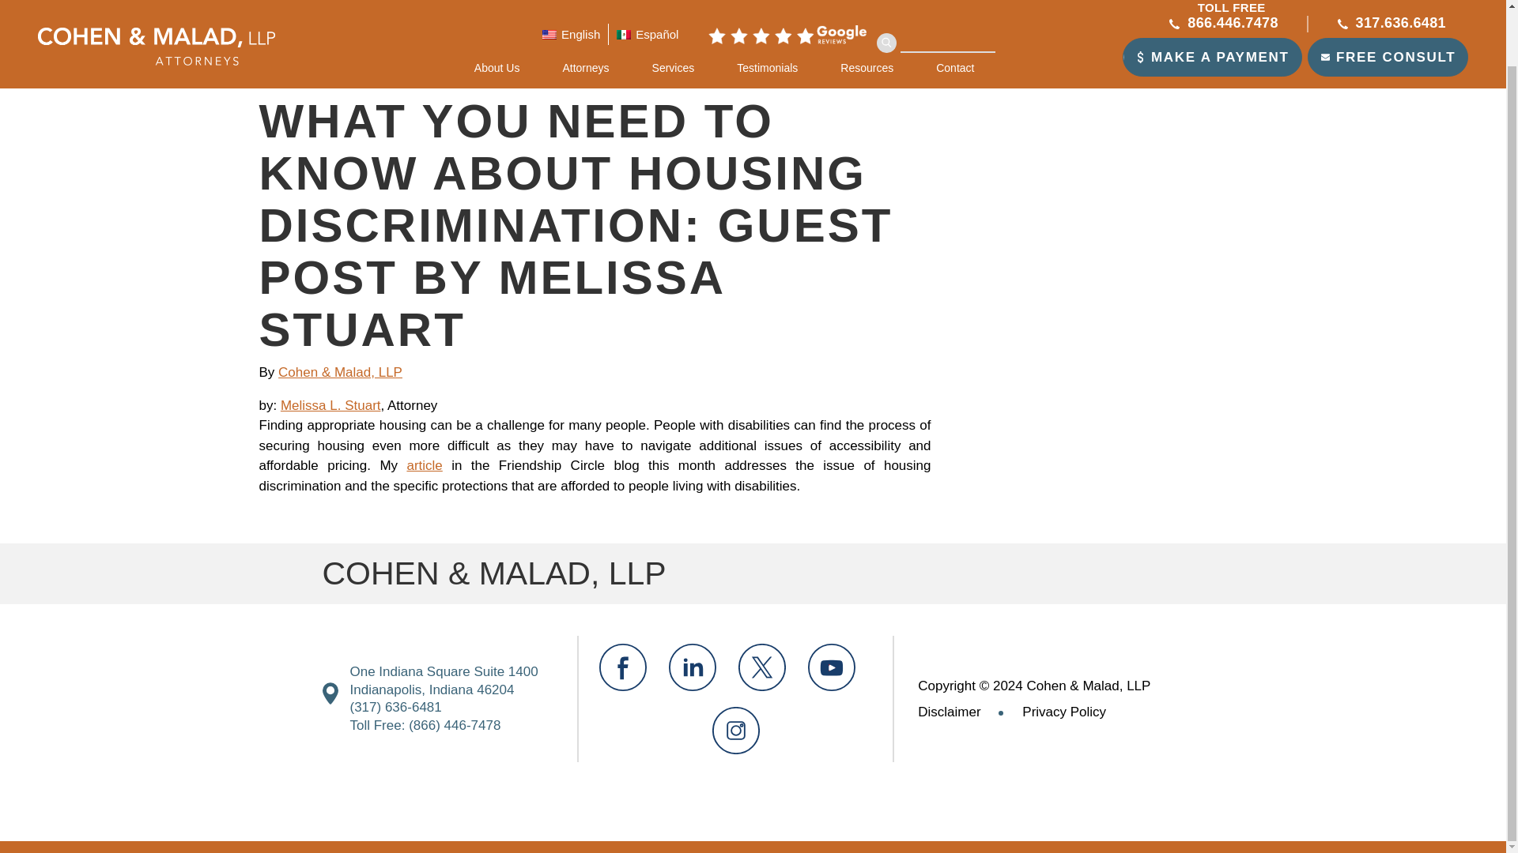 The image size is (1518, 853). Describe the element at coordinates (867, 8) in the screenshot. I see `Resources` at that location.